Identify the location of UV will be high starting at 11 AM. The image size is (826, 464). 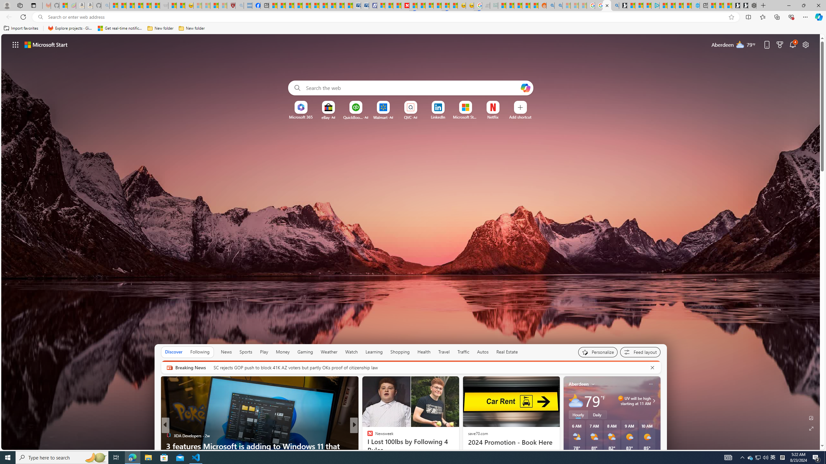
(653, 401).